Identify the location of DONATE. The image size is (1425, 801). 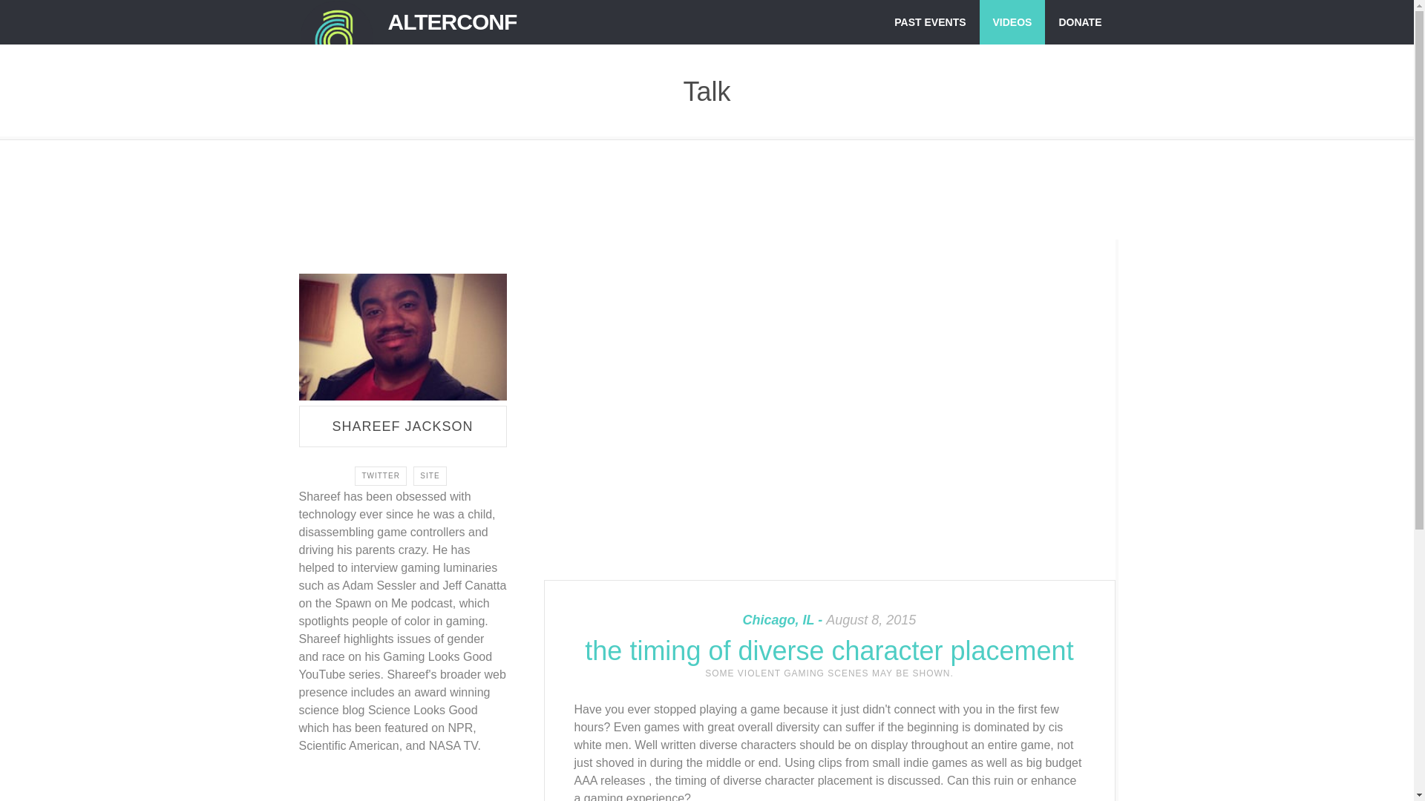
(1079, 22).